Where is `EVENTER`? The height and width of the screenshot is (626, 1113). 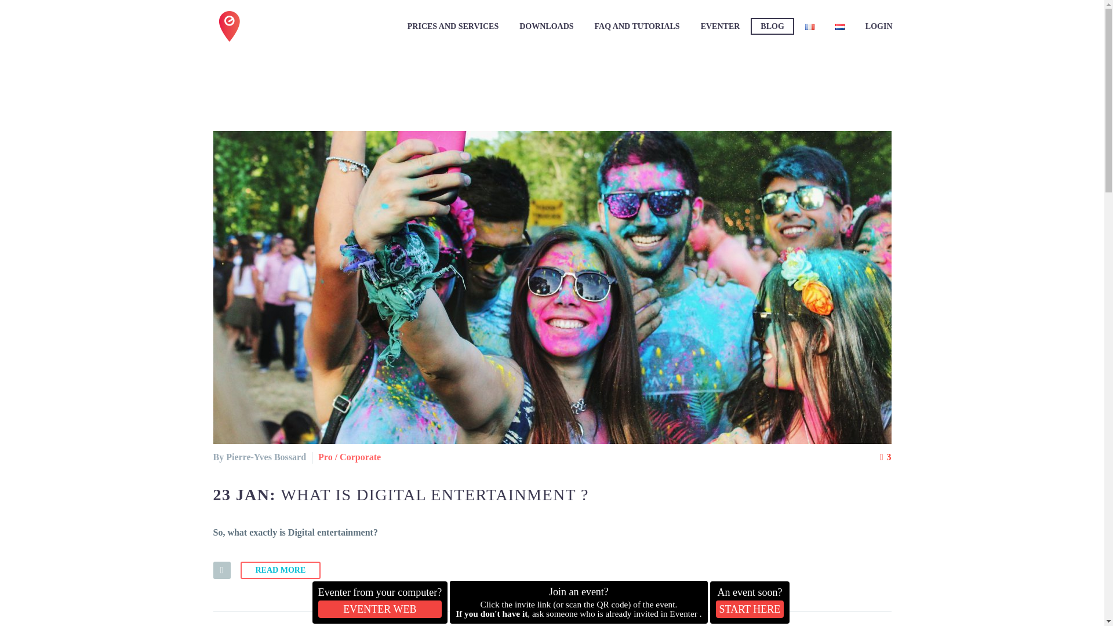
EVENTER is located at coordinates (721, 27).